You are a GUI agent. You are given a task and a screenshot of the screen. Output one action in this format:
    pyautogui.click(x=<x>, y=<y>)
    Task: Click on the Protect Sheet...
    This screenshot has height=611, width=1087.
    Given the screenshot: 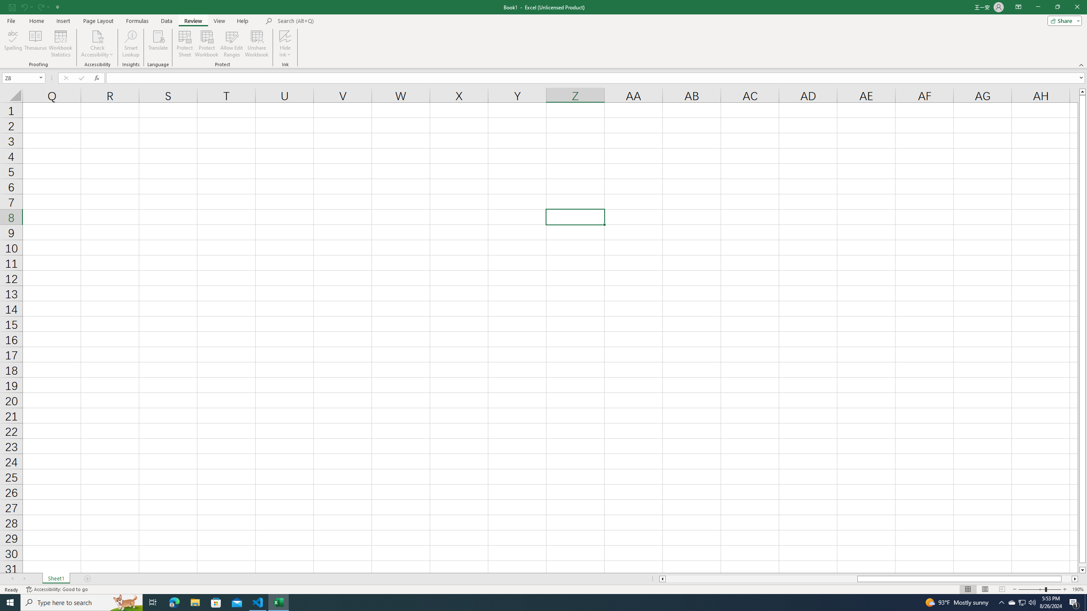 What is the action you would take?
    pyautogui.click(x=185, y=44)
    